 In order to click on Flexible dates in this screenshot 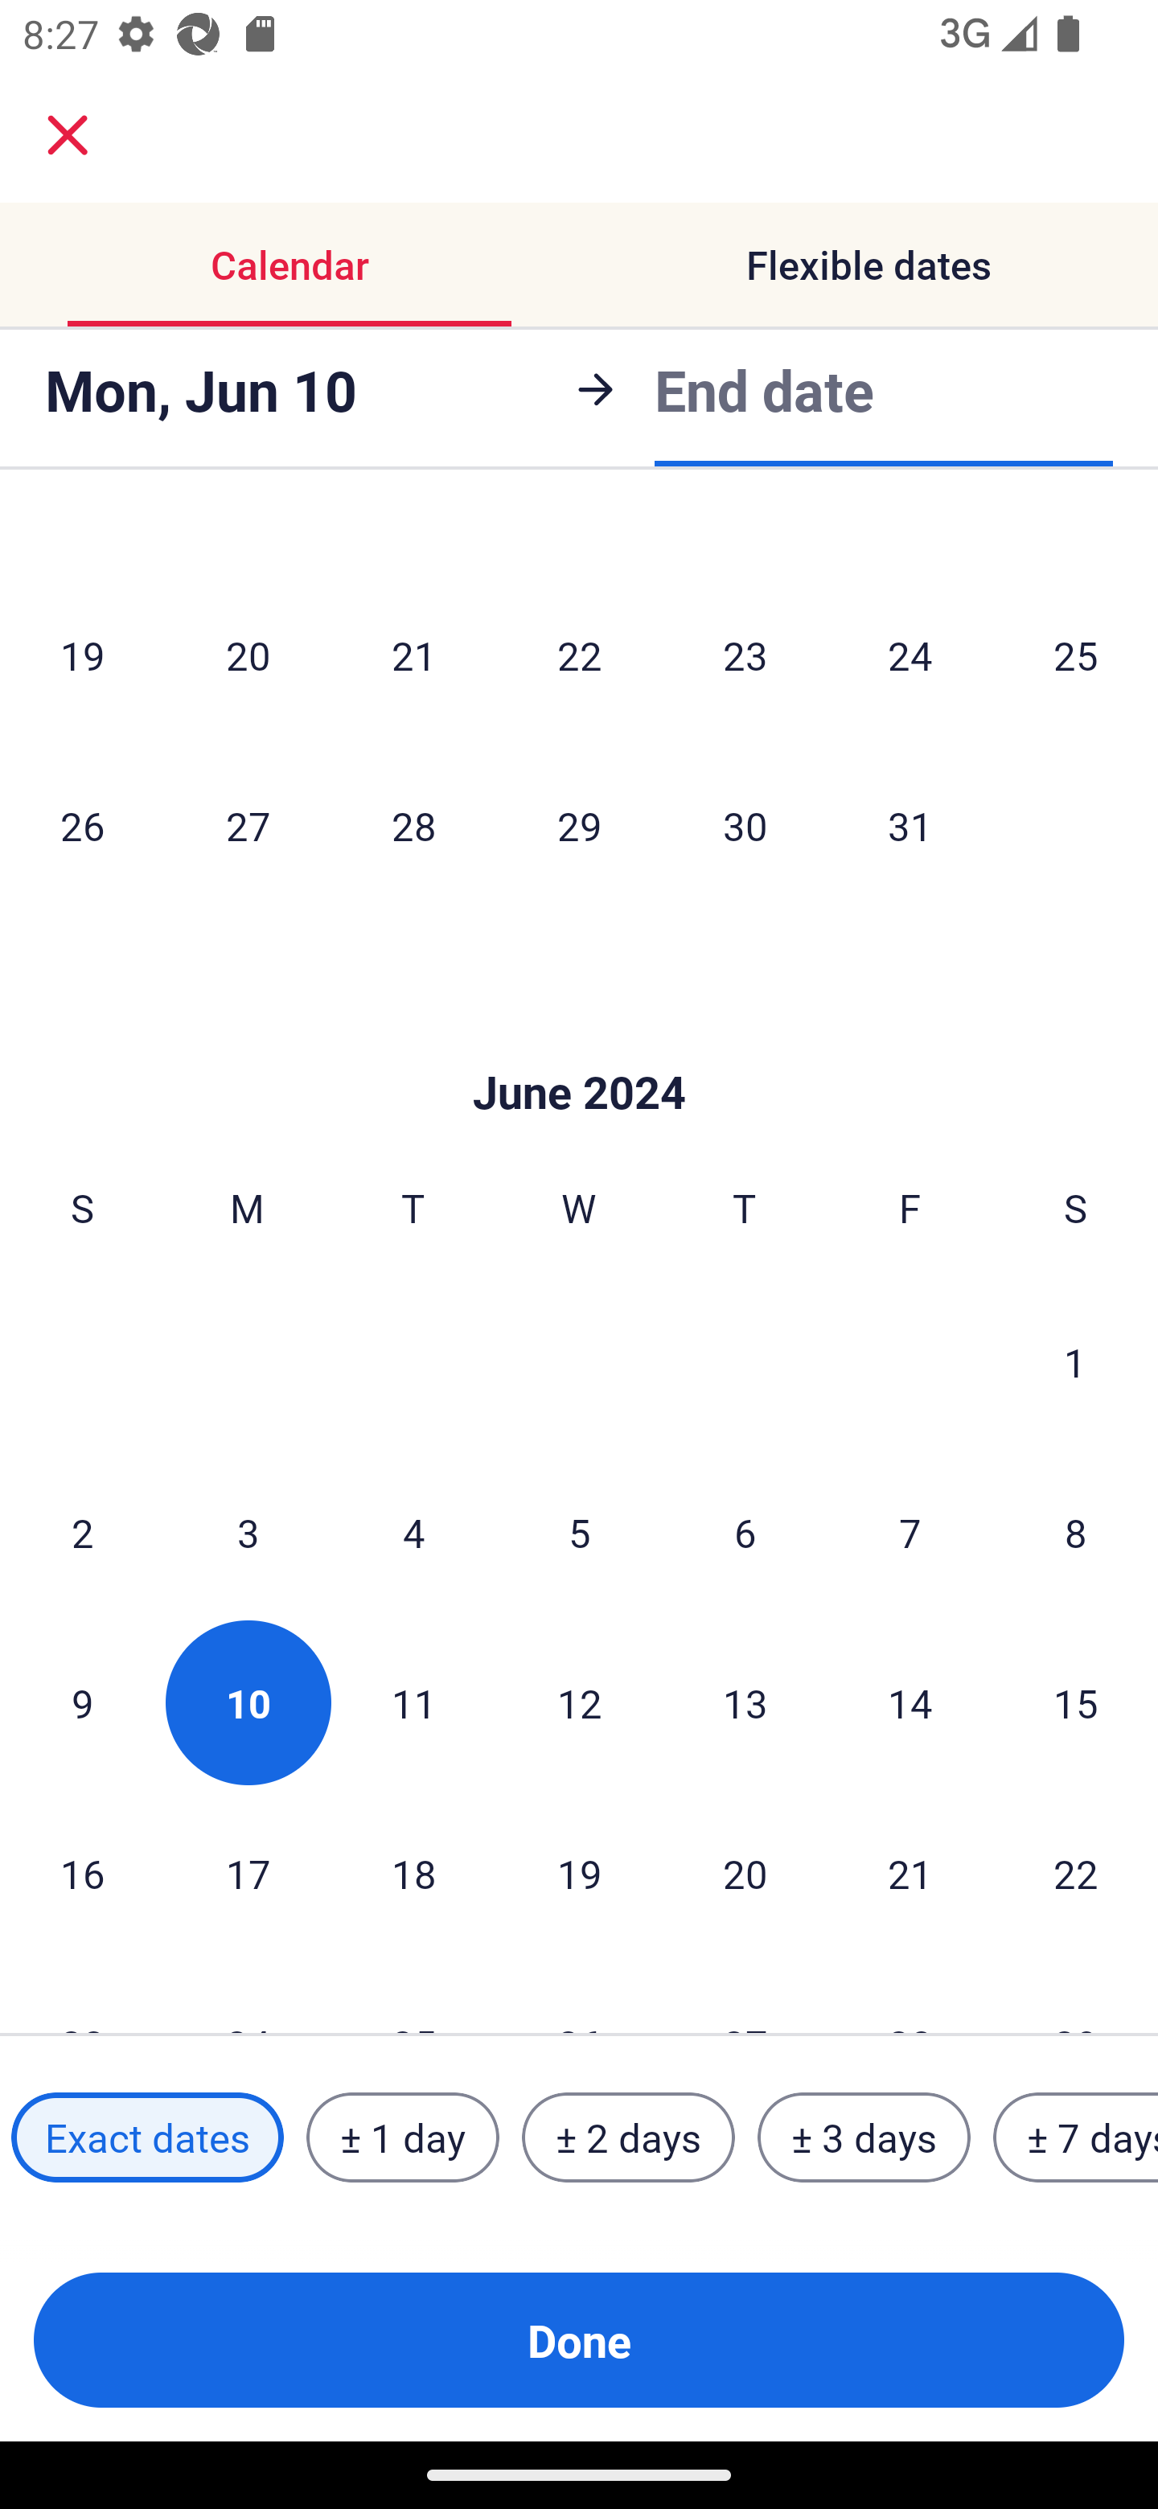, I will do `click(868, 264)`.